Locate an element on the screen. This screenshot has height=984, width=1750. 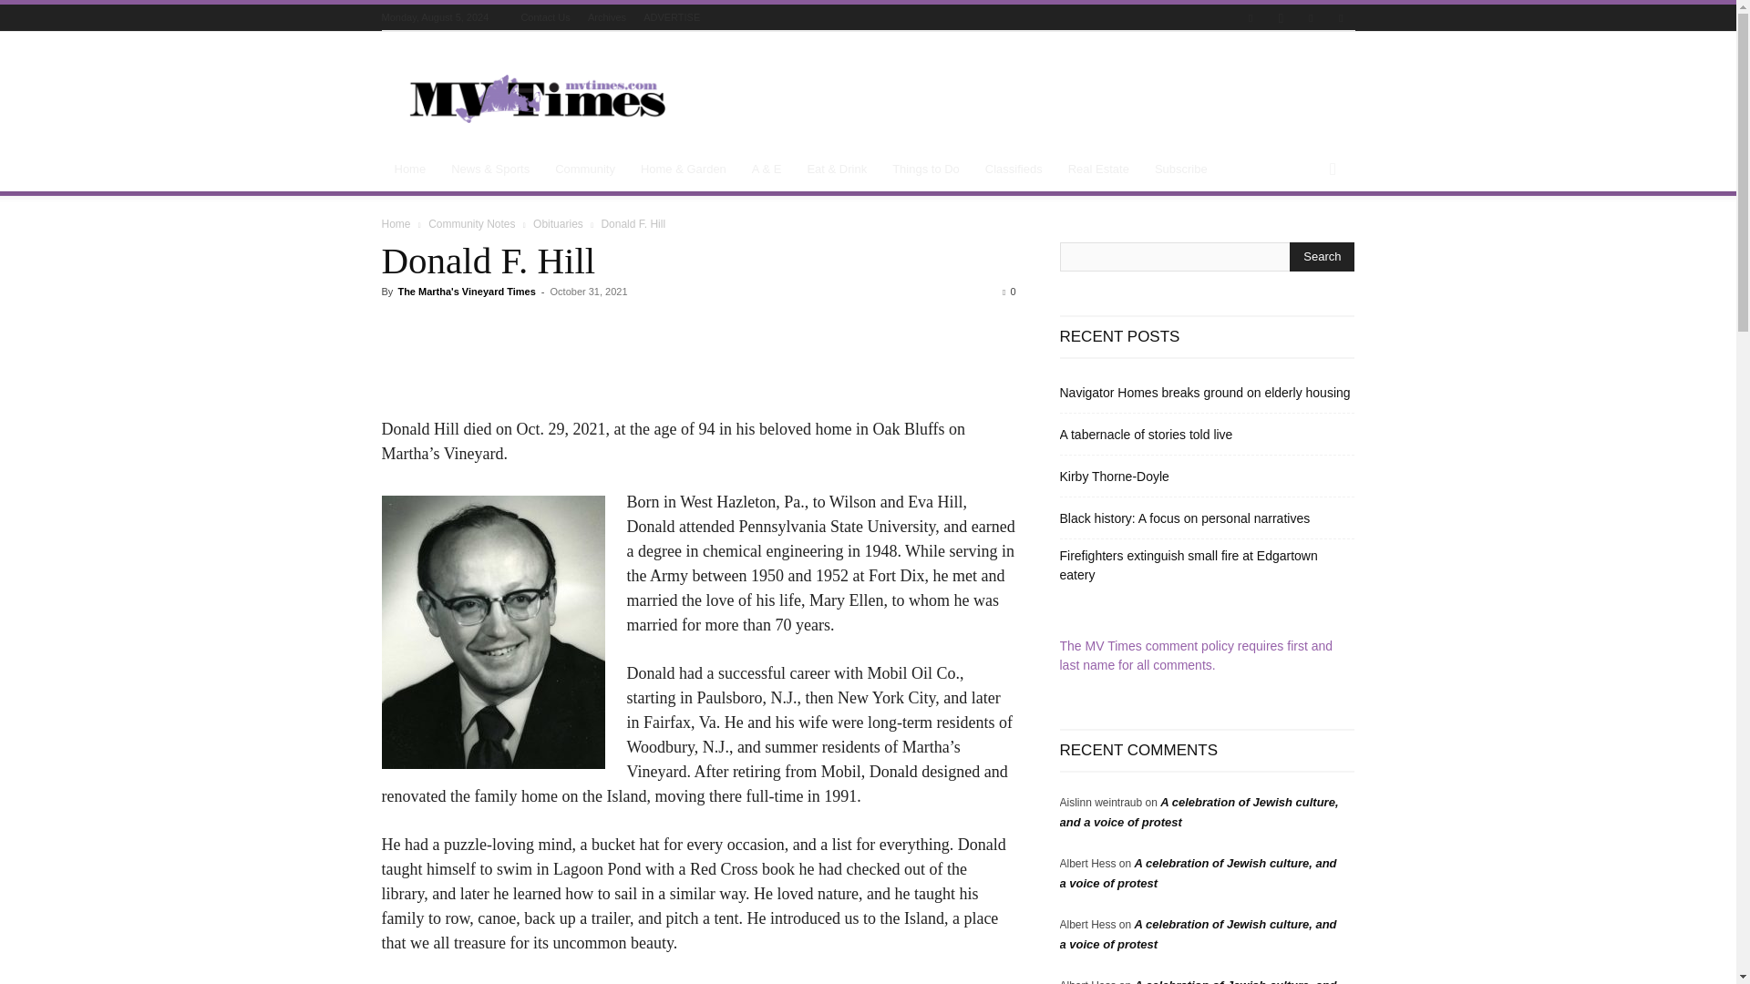
Community is located at coordinates (585, 169).